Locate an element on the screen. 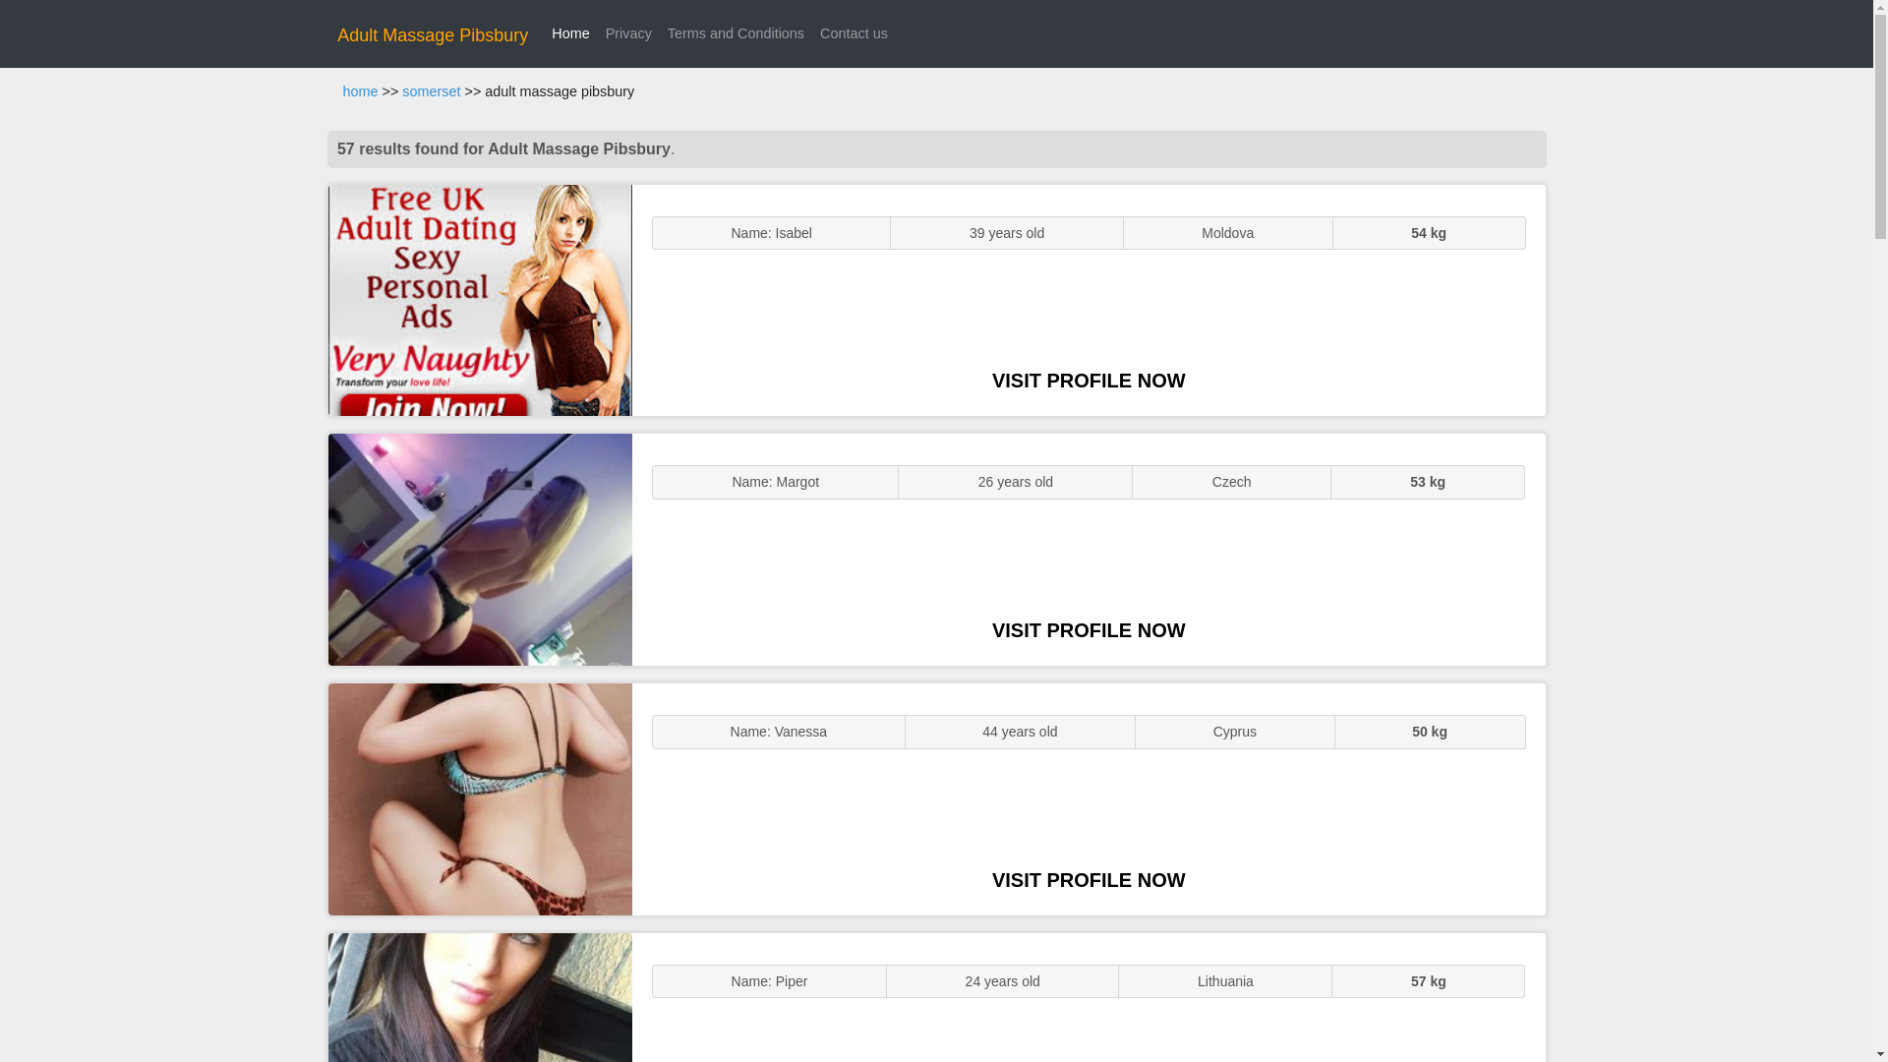 The image size is (1888, 1062). Privacy is located at coordinates (628, 33).